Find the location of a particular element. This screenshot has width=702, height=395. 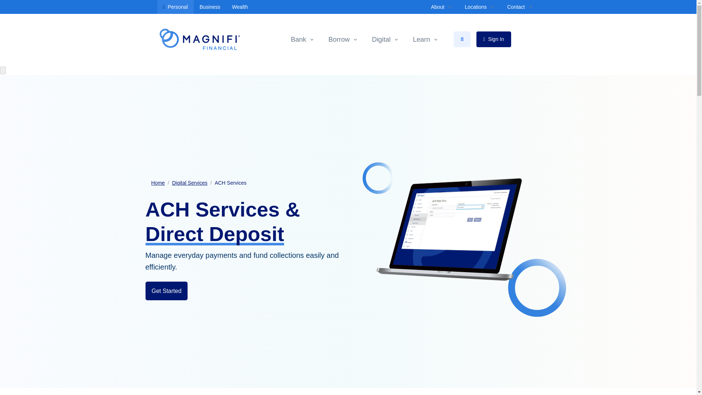

Wealth is located at coordinates (240, 7).